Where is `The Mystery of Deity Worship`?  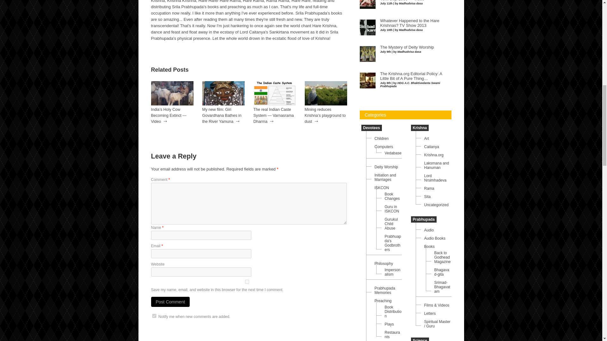 The Mystery of Deity Worship is located at coordinates (407, 47).